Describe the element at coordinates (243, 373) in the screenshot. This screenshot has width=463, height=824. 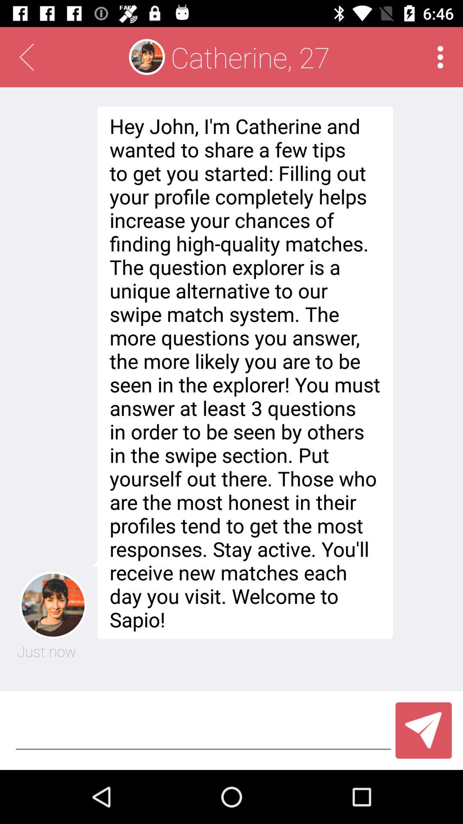
I see `jump to hey john i` at that location.